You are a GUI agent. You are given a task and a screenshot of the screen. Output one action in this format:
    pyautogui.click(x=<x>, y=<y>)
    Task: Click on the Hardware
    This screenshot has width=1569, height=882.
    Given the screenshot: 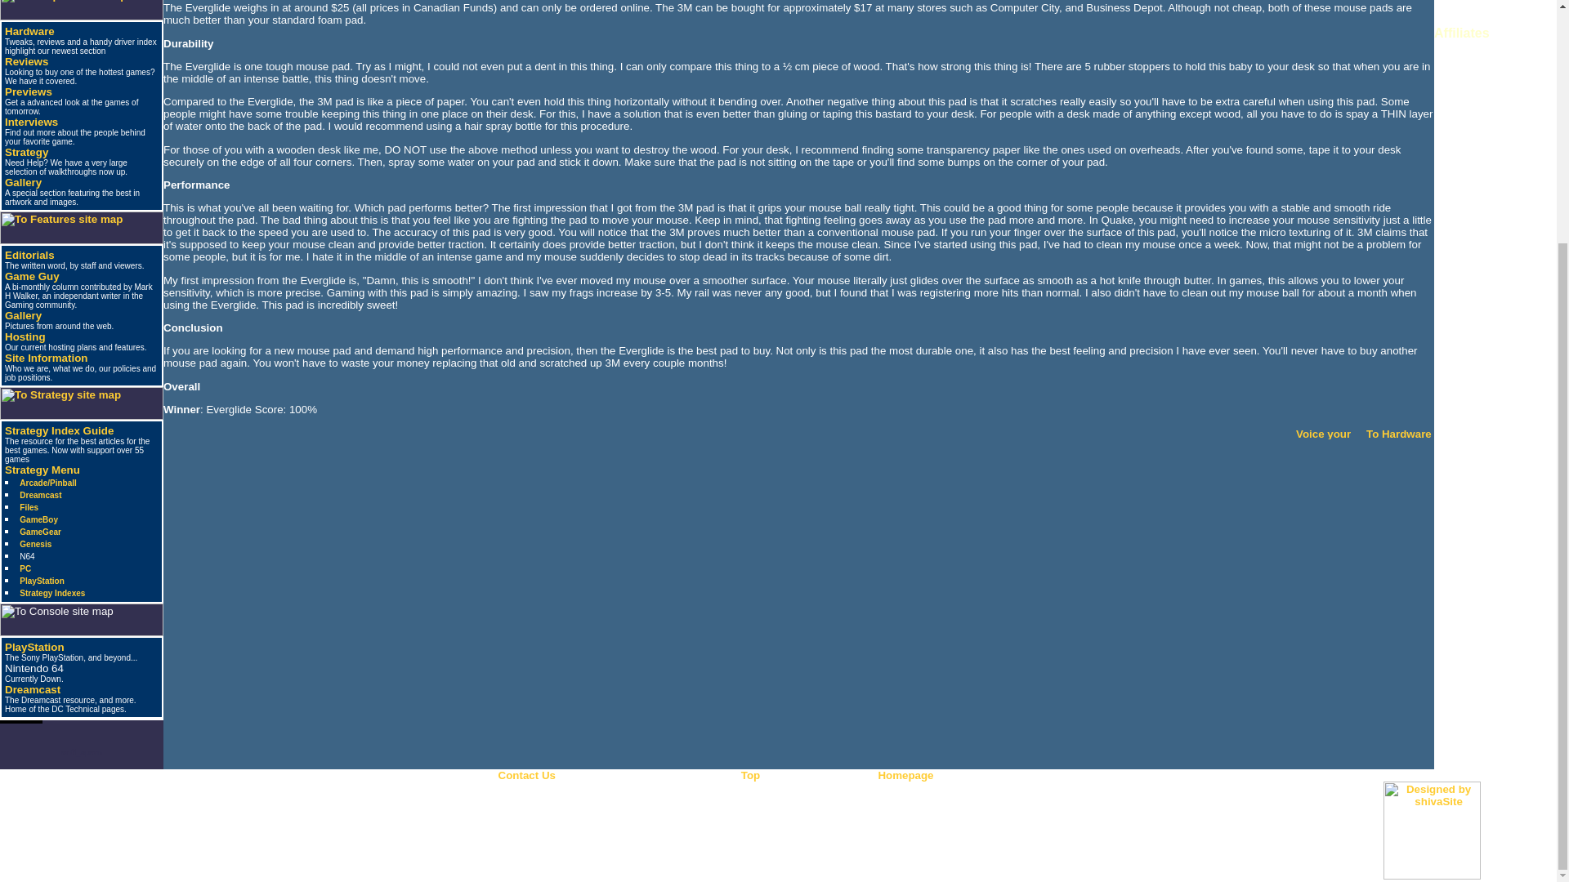 What is the action you would take?
    pyautogui.click(x=29, y=31)
    